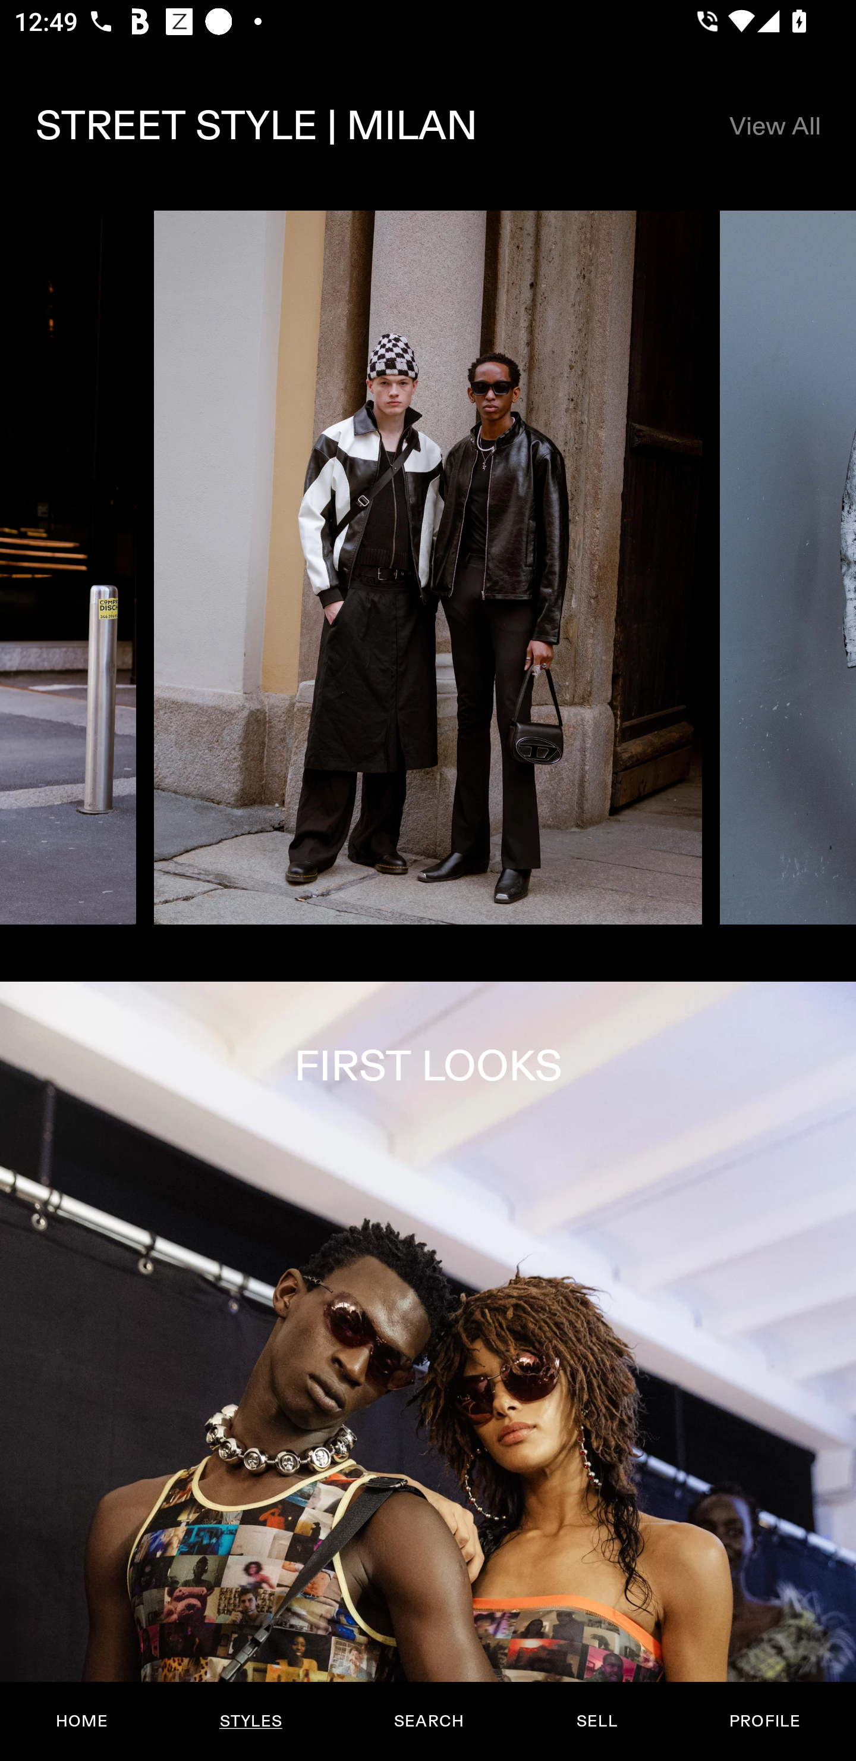 The width and height of the screenshot is (856, 1761). Describe the element at coordinates (774, 126) in the screenshot. I see `View All` at that location.